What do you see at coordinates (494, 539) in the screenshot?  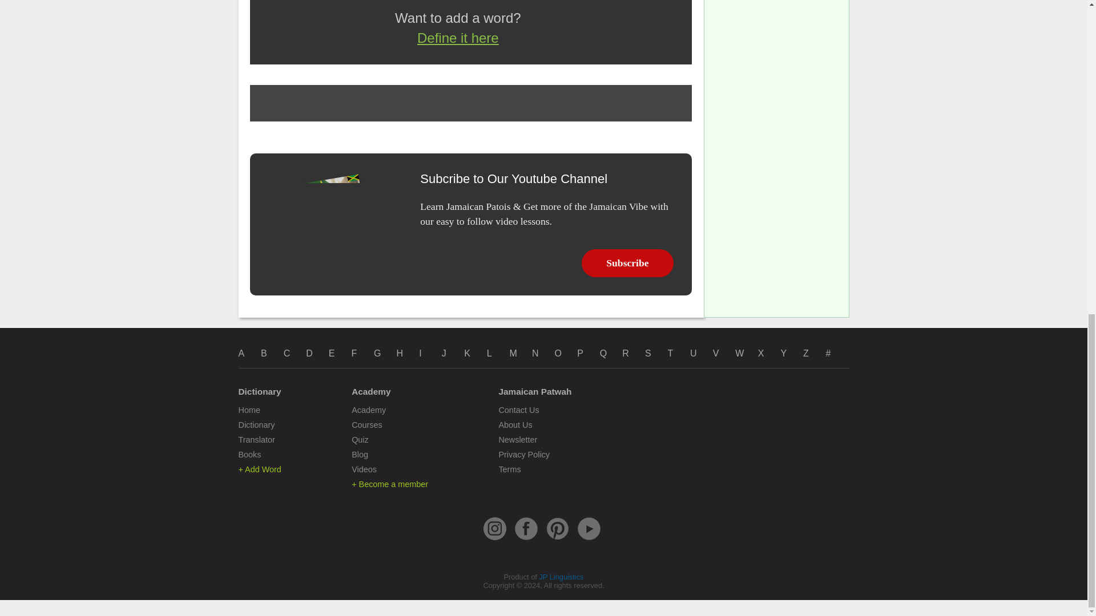 I see `Follow us on Instagram` at bounding box center [494, 539].